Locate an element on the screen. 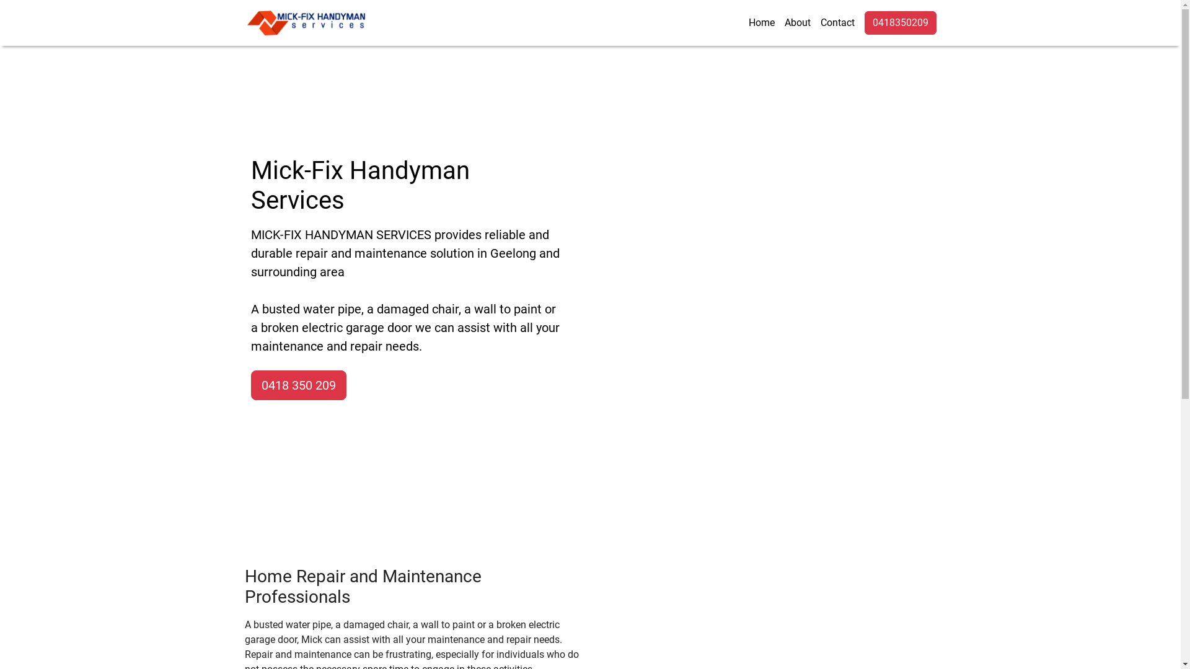  About is located at coordinates (798, 23).